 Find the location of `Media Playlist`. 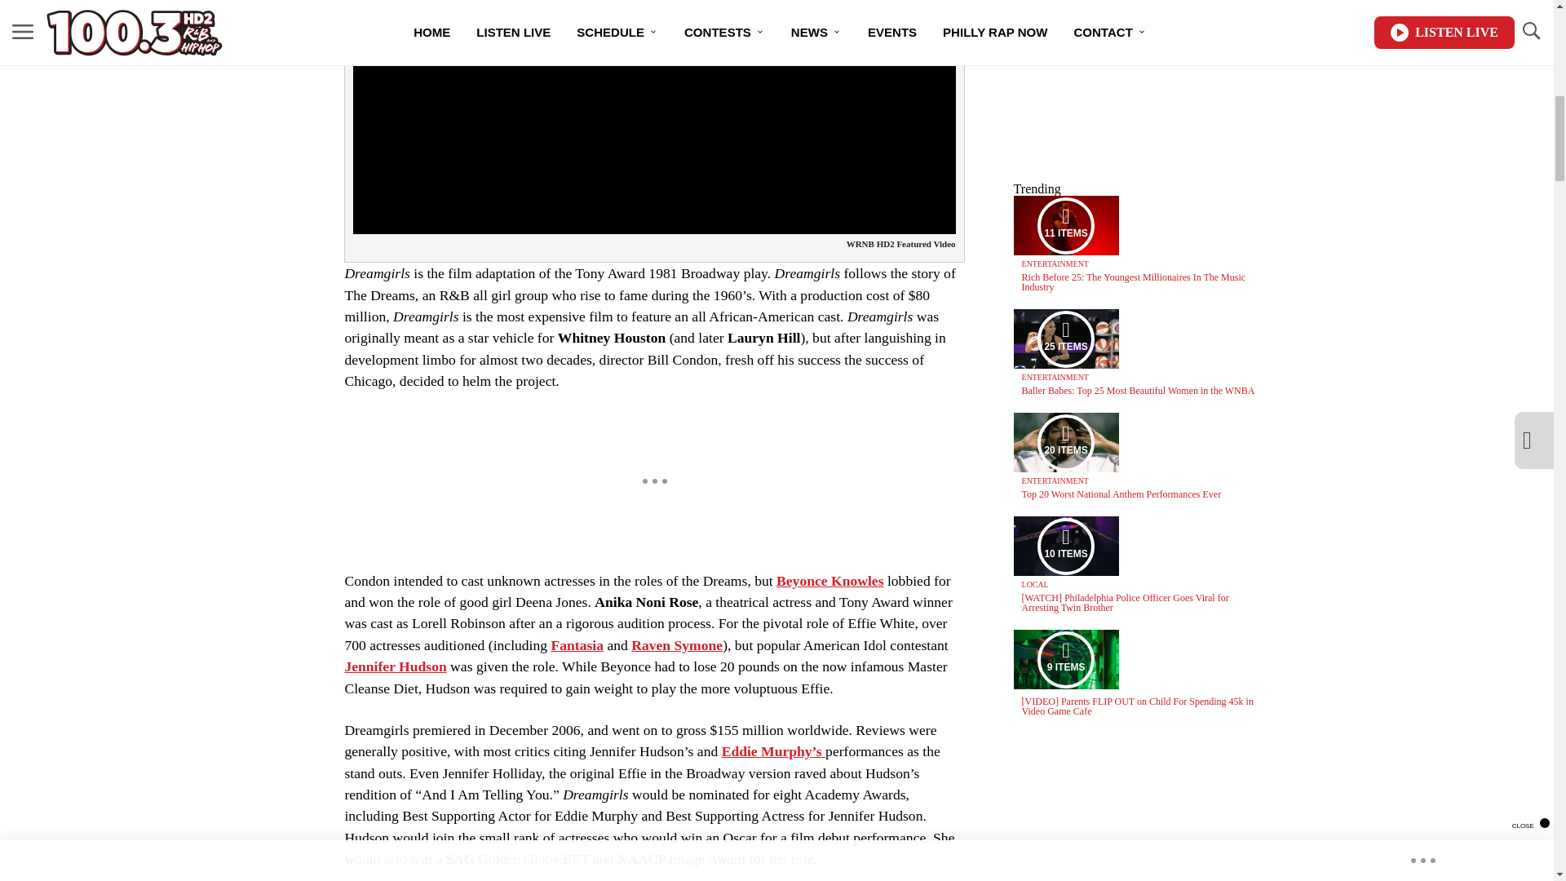

Media Playlist is located at coordinates (1065, 545).